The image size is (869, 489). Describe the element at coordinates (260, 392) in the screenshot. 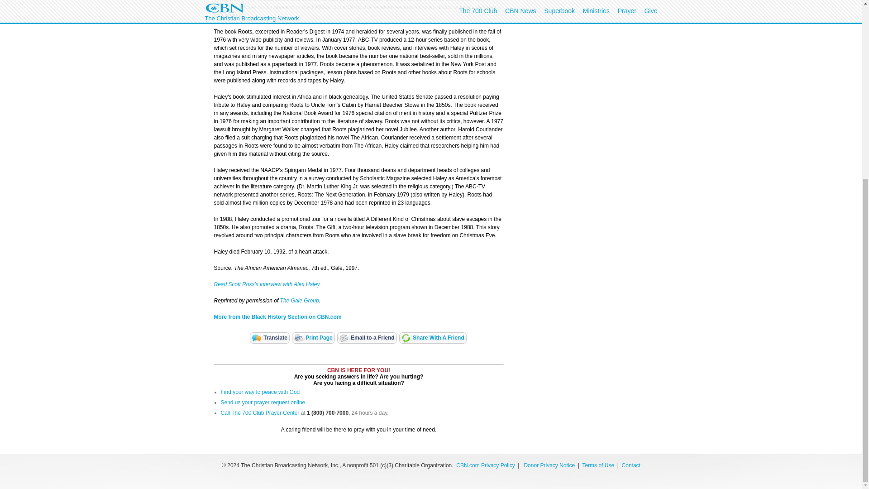

I see `Find your way to peace with God` at that location.